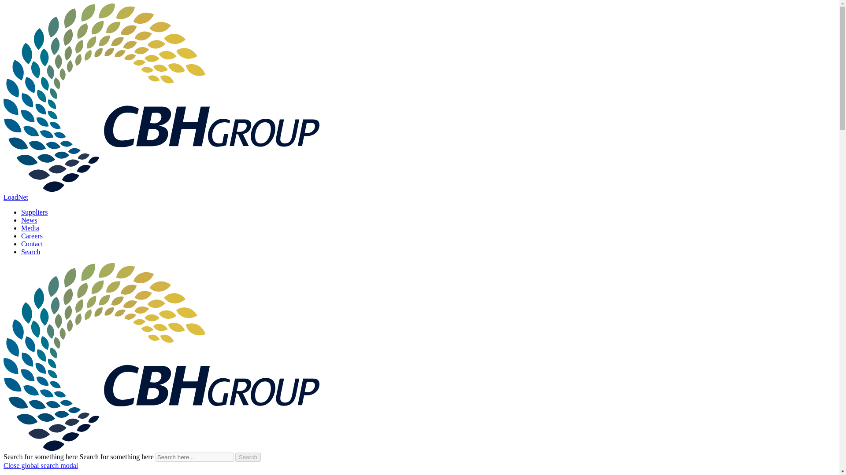 This screenshot has width=846, height=475. What do you see at coordinates (32, 244) in the screenshot?
I see `Contact` at bounding box center [32, 244].